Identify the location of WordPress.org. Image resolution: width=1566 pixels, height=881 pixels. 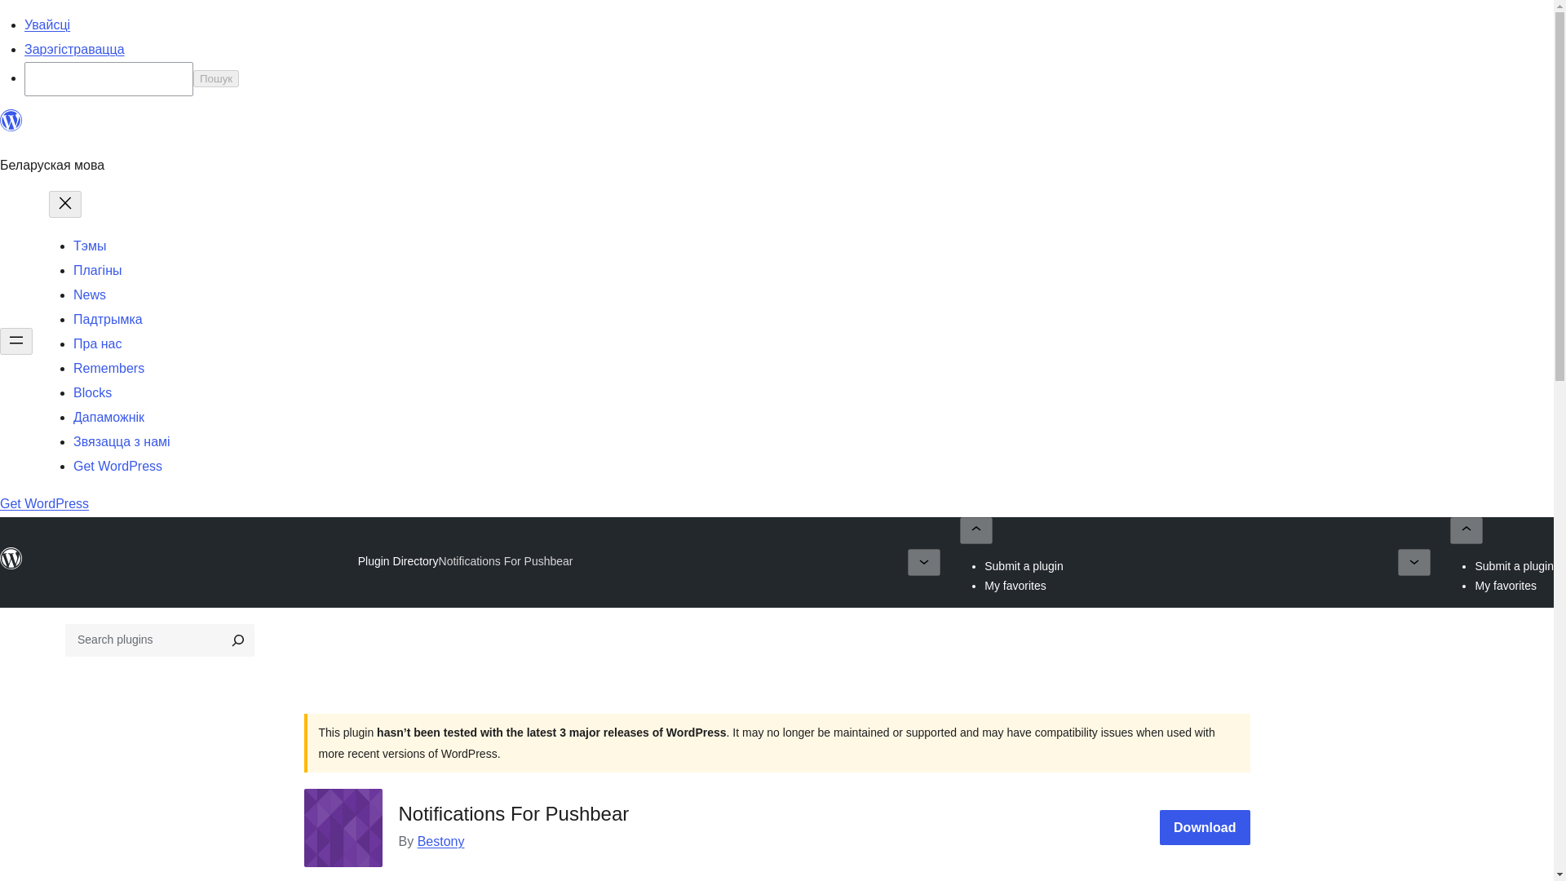
(11, 121).